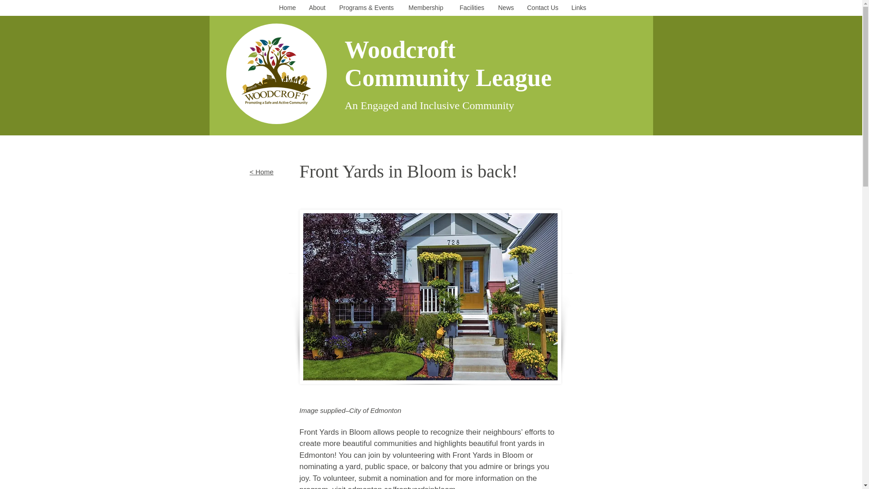 The height and width of the screenshot is (489, 869). I want to click on Membership, so click(429, 8).